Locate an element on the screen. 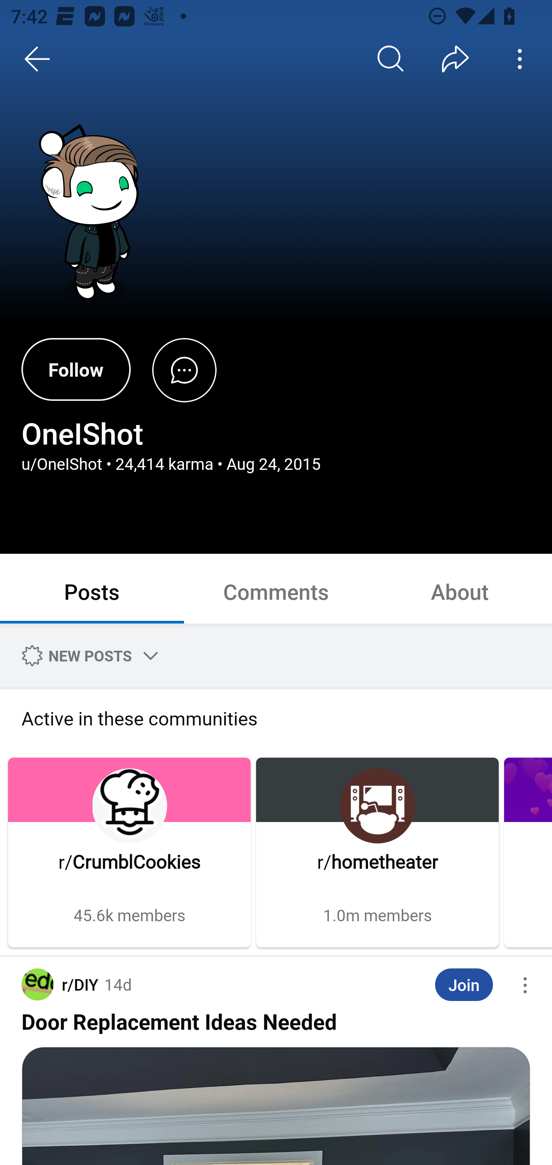  Comments is located at coordinates (276, 591).